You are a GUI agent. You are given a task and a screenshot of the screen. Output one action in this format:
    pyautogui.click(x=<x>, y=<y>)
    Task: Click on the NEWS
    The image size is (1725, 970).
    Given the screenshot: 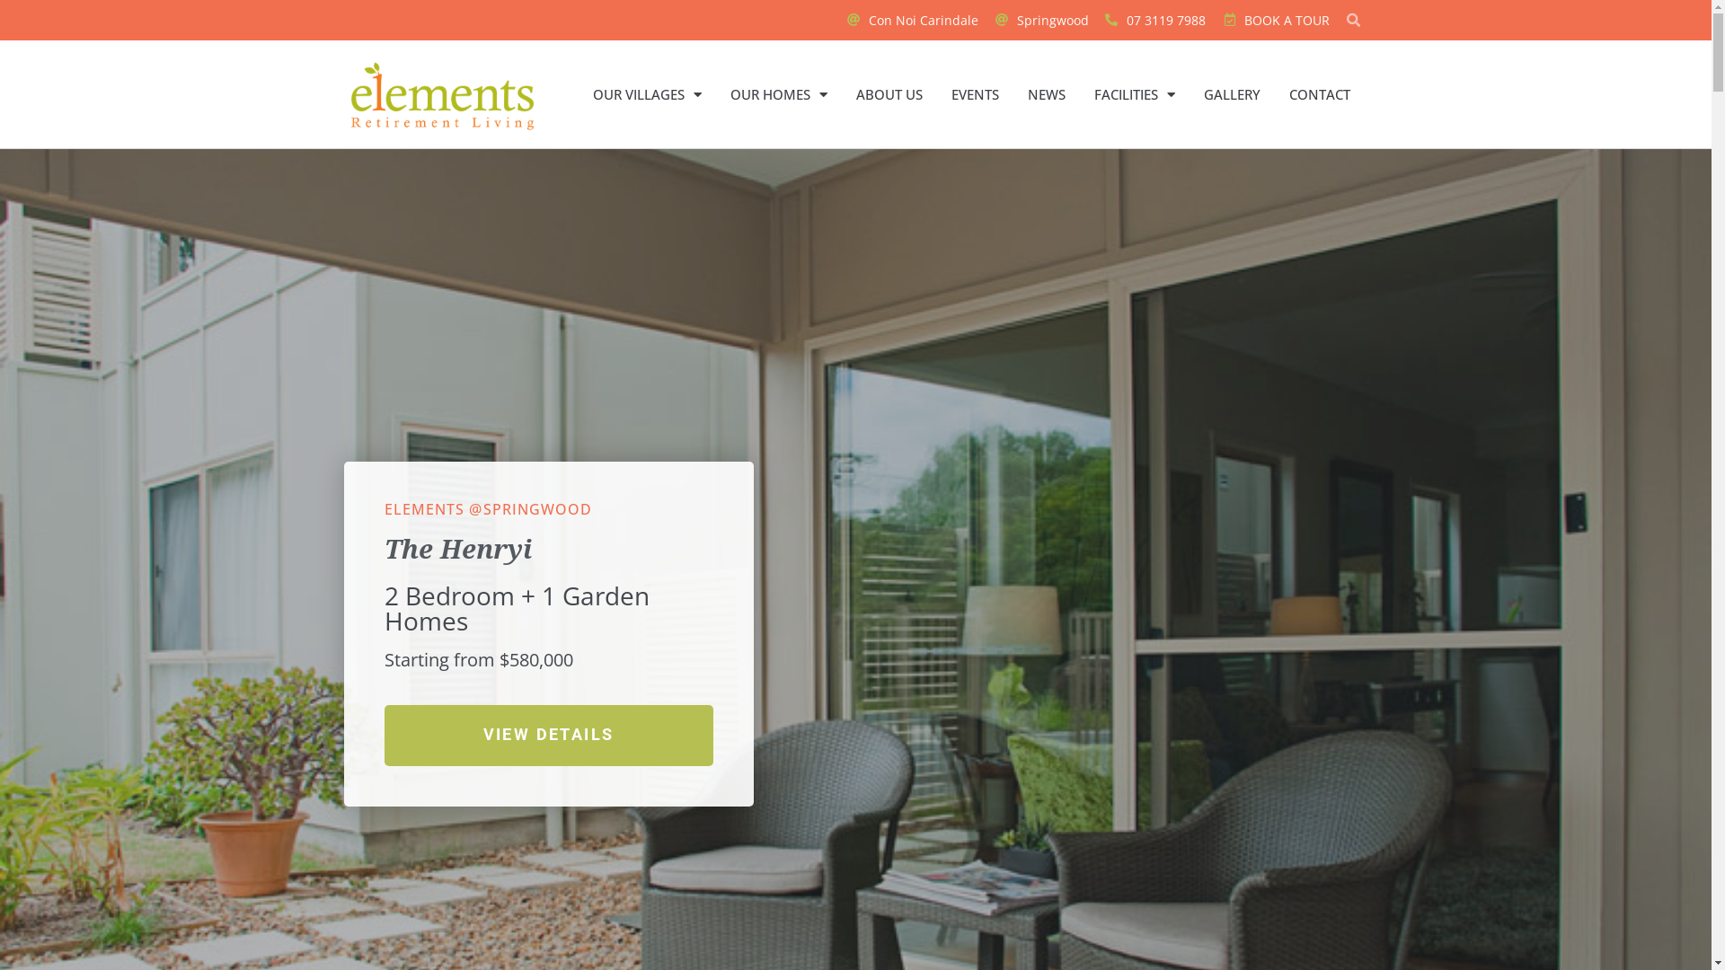 What is the action you would take?
    pyautogui.click(x=1047, y=94)
    